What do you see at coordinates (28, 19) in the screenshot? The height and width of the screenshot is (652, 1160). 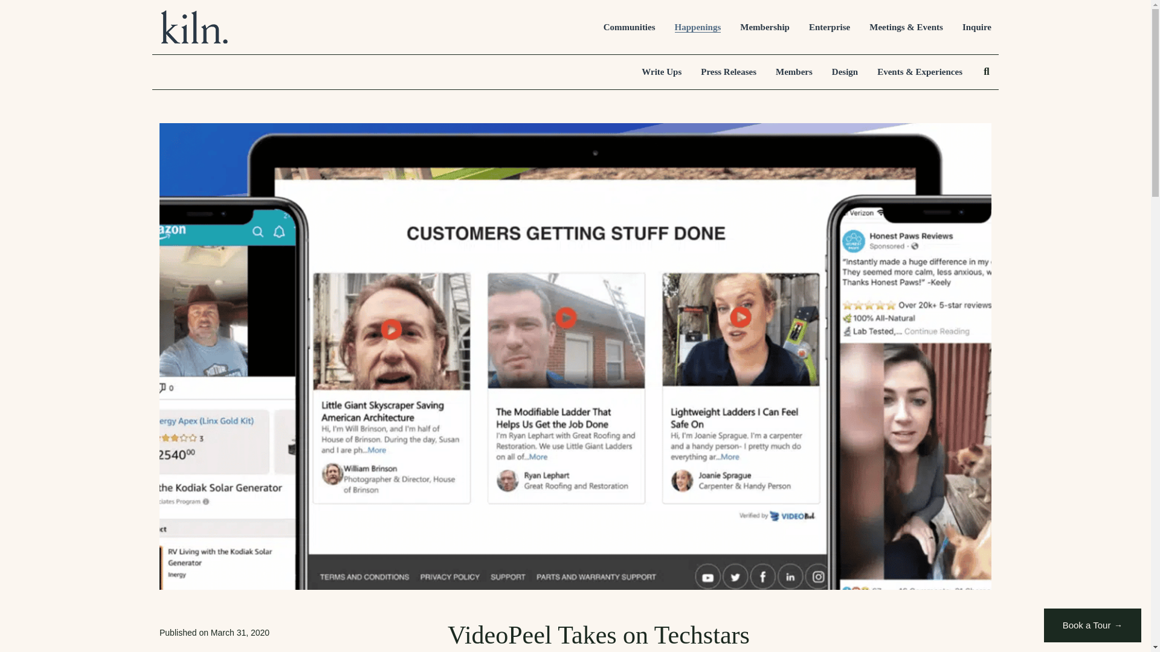 I see `Skip to Content` at bounding box center [28, 19].